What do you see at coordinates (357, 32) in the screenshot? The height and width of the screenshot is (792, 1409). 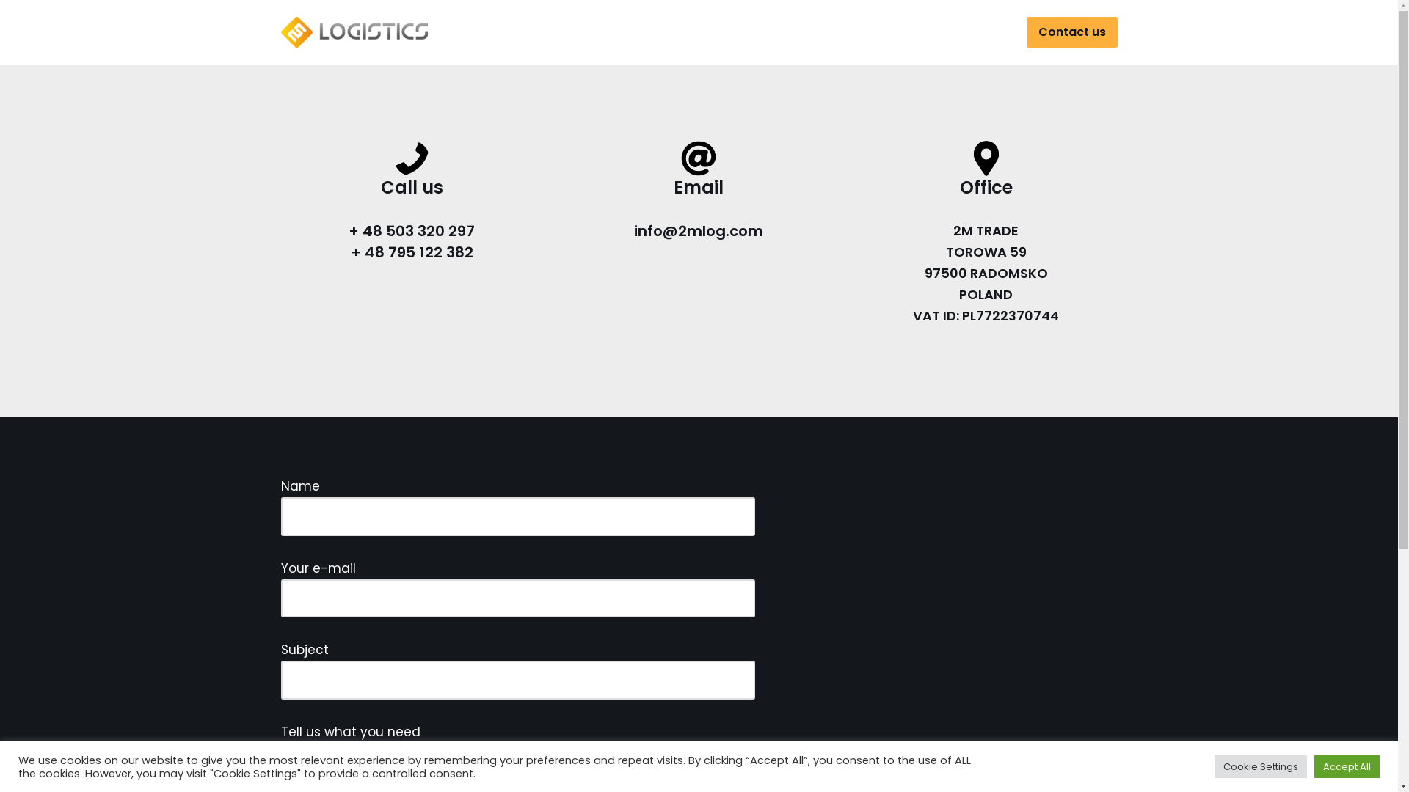 I see `2M Logistics` at bounding box center [357, 32].